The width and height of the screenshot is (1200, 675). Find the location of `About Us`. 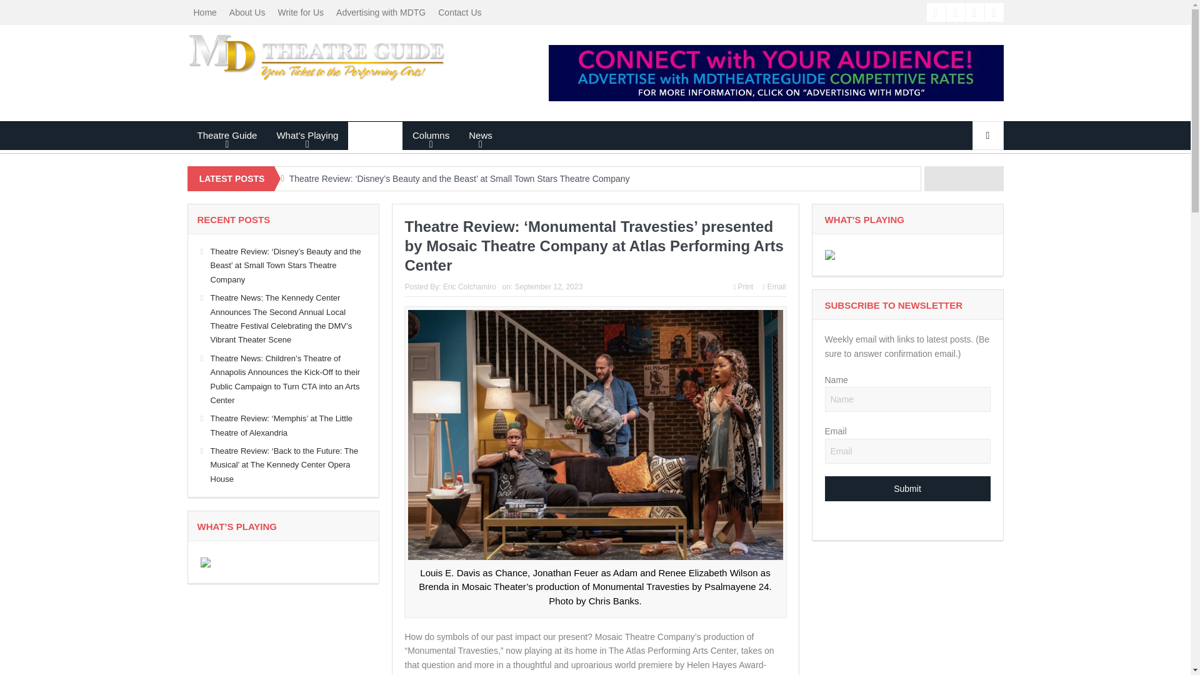

About Us is located at coordinates (247, 12).